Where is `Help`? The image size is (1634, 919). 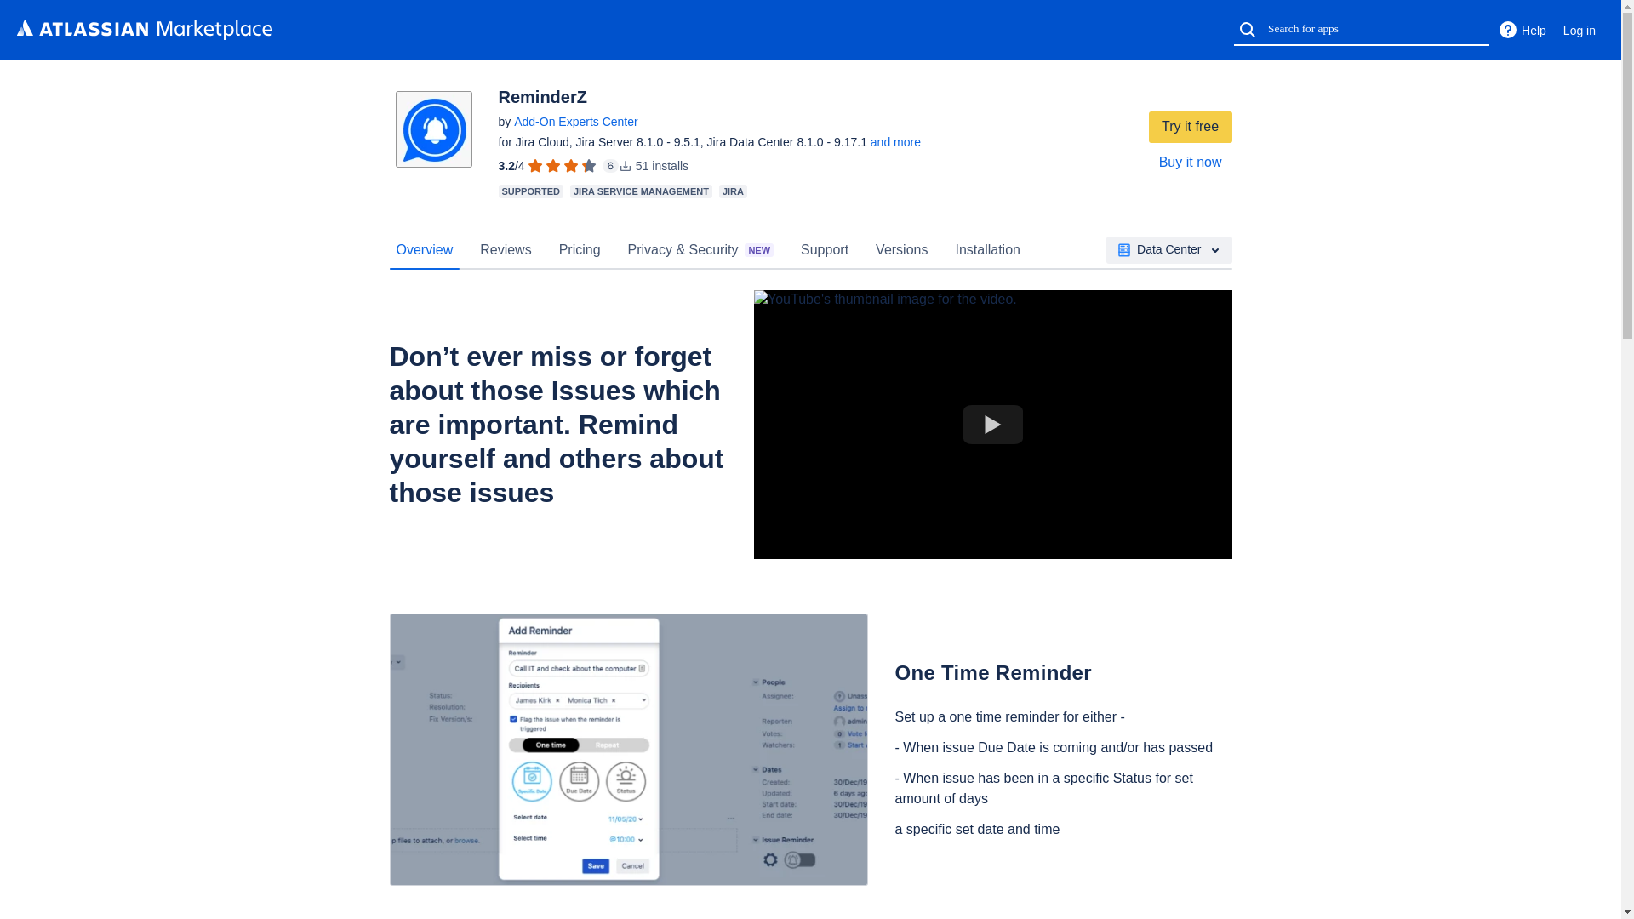
Help is located at coordinates (1522, 30).